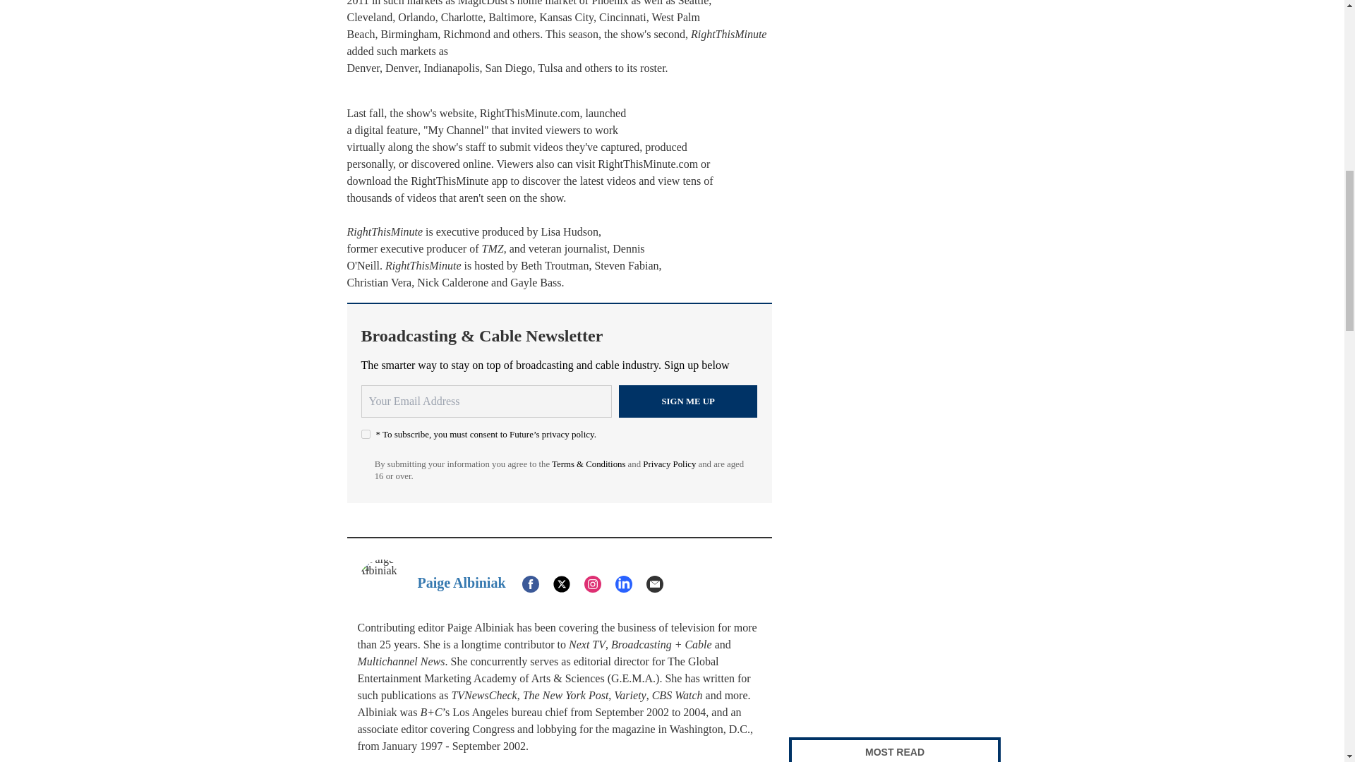 This screenshot has height=762, width=1355. What do you see at coordinates (669, 464) in the screenshot?
I see `Privacy Policy` at bounding box center [669, 464].